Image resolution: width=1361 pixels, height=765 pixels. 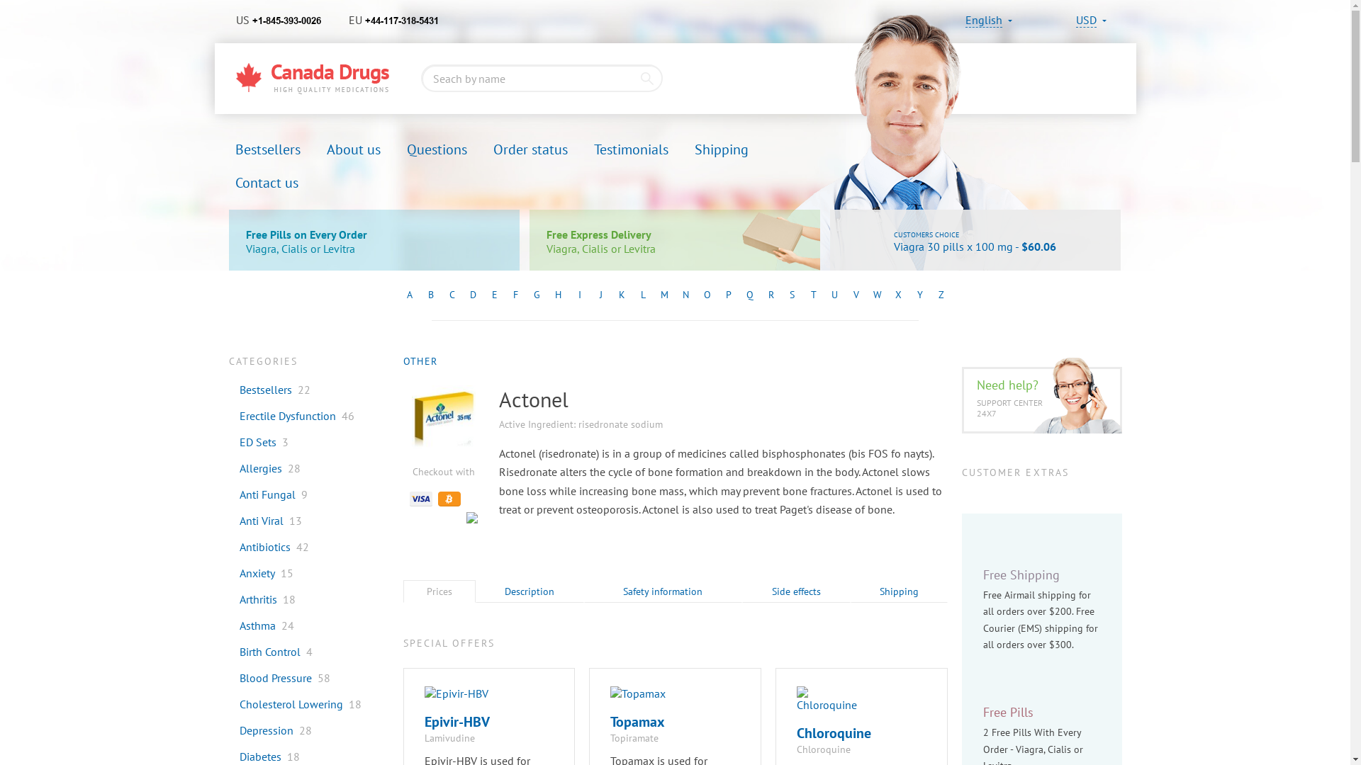 I want to click on M, so click(x=664, y=295).